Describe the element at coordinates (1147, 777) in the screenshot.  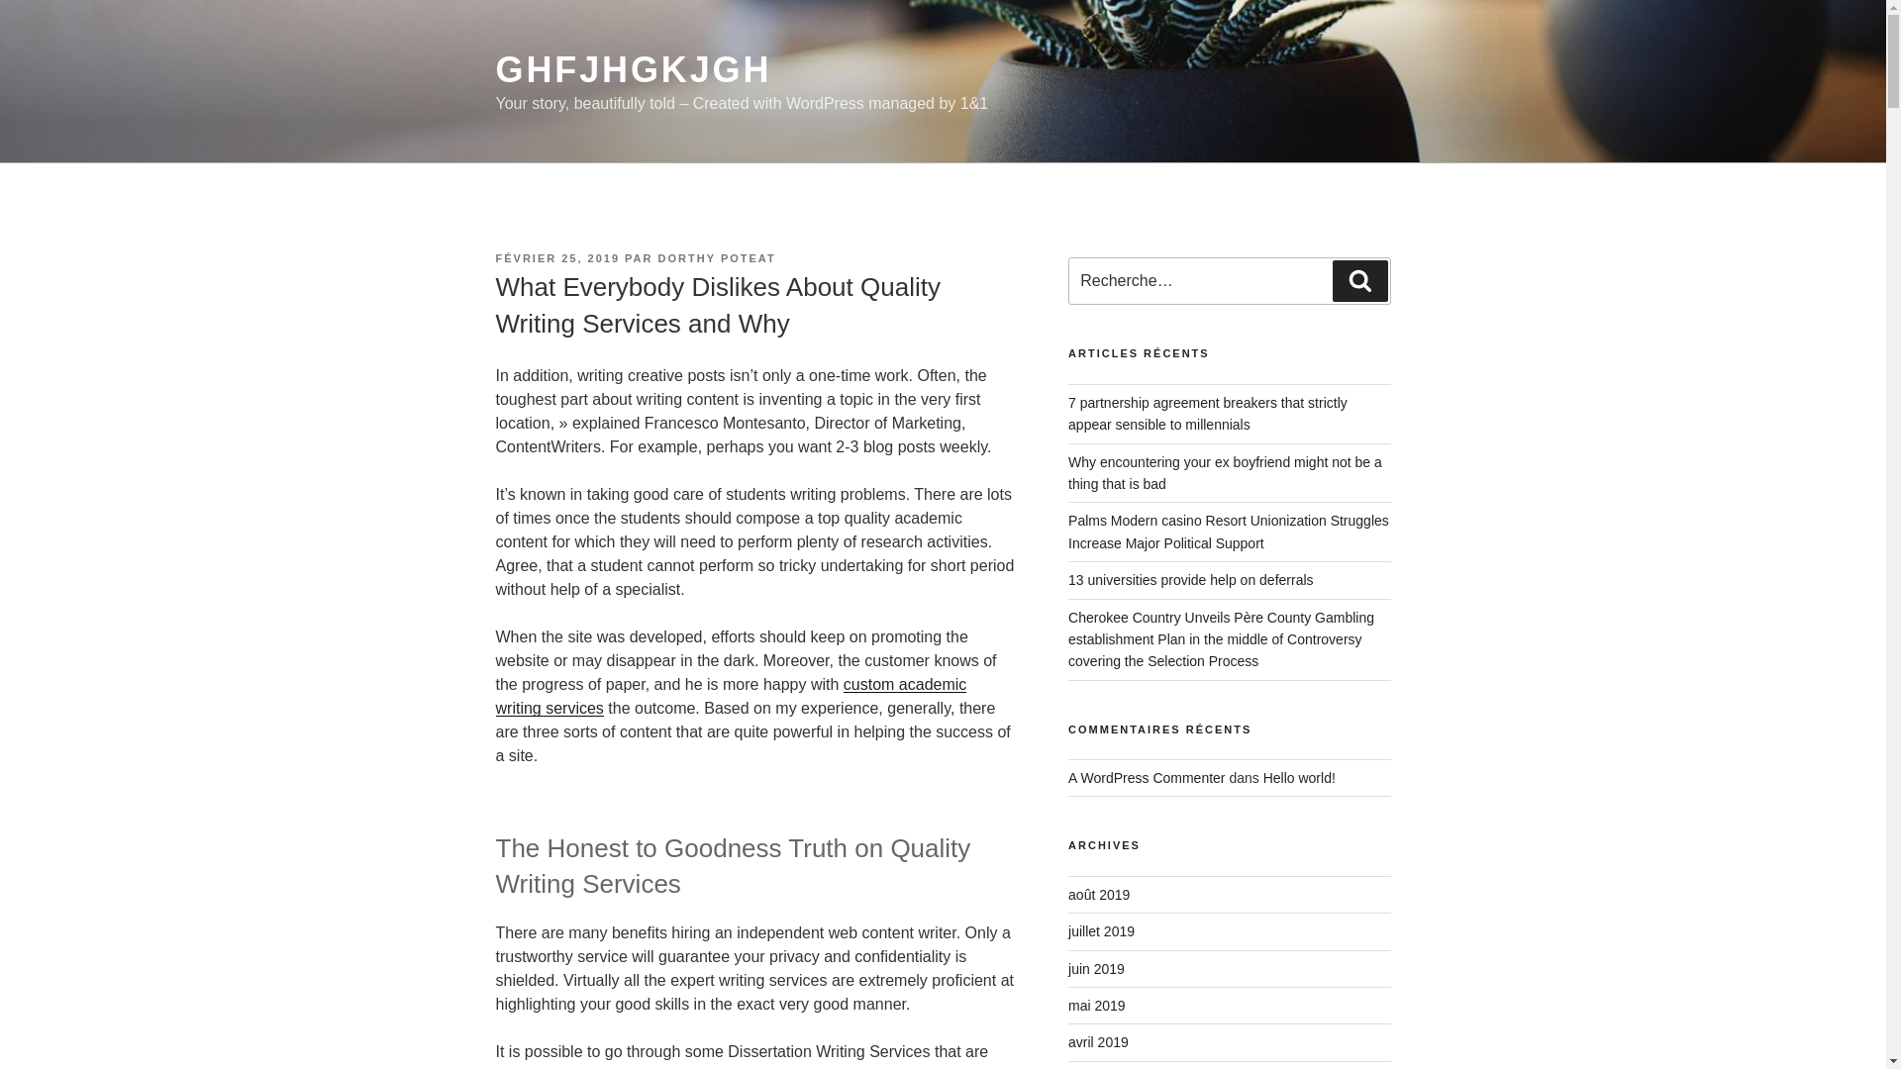
I see `A WordPress Commenter` at that location.